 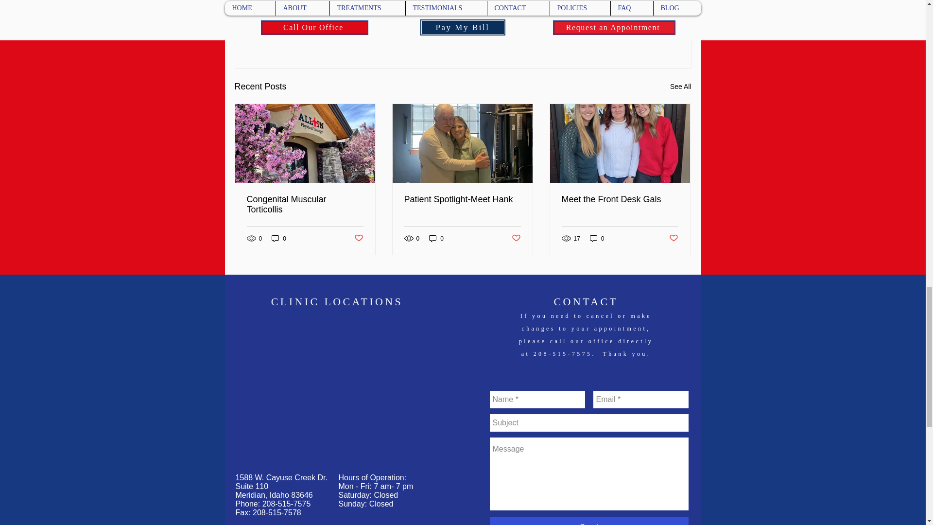 I want to click on Post not marked as liked, so click(x=674, y=238).